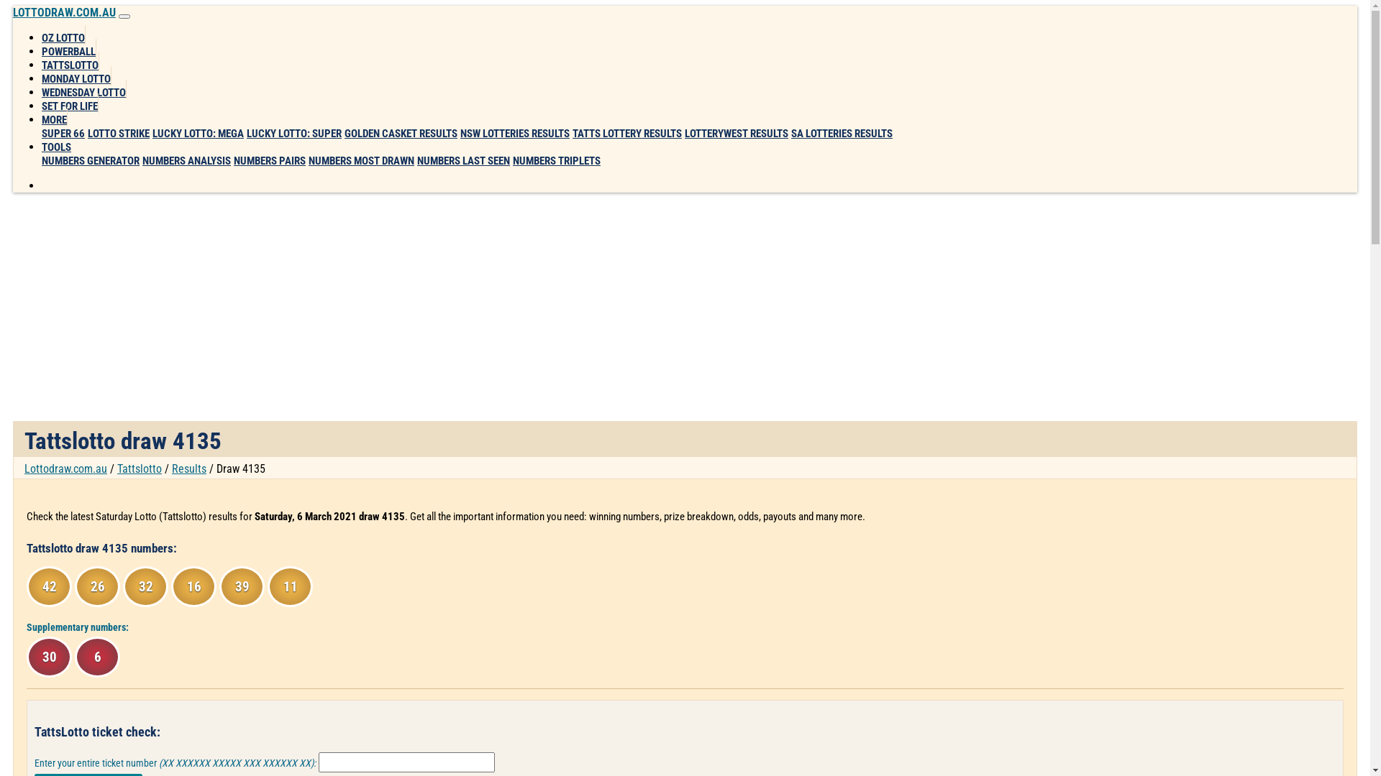 This screenshot has height=776, width=1381. I want to click on SA LOTTERIES RESULTS, so click(842, 134).